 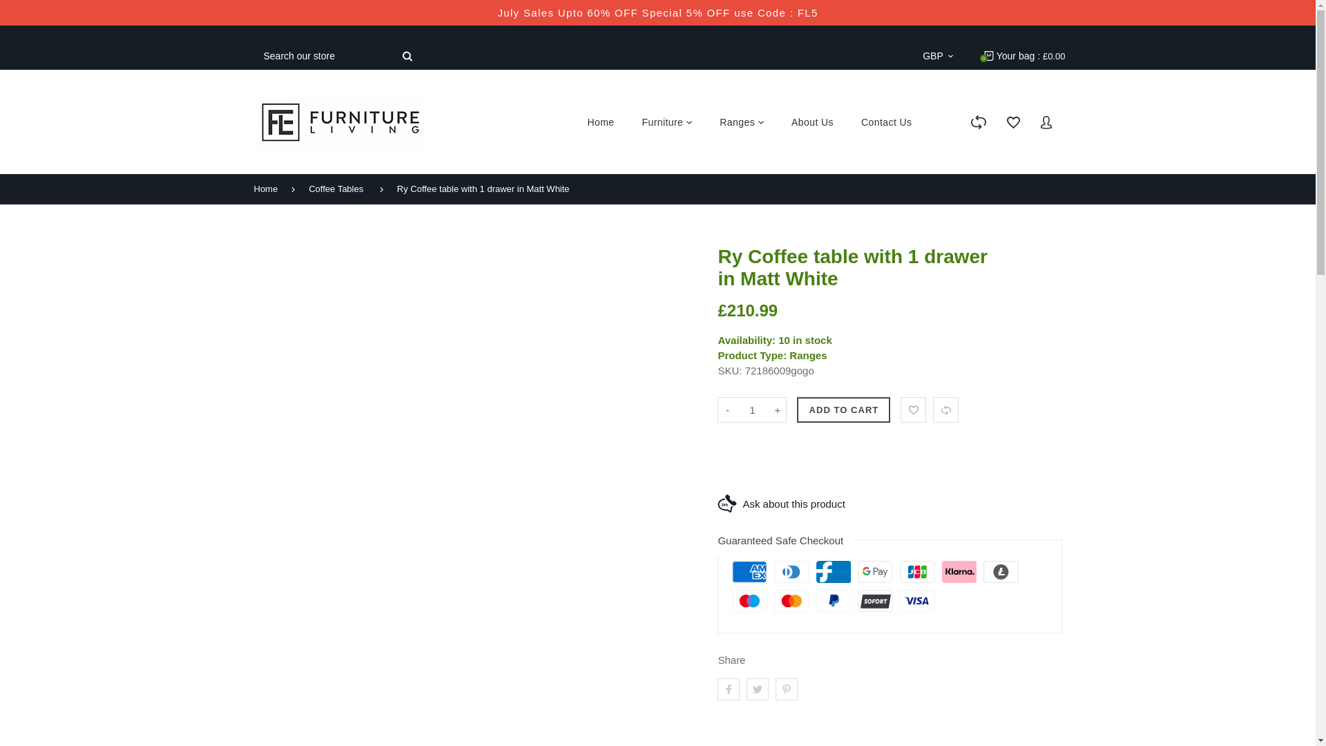 I want to click on Furniture, so click(x=667, y=122).